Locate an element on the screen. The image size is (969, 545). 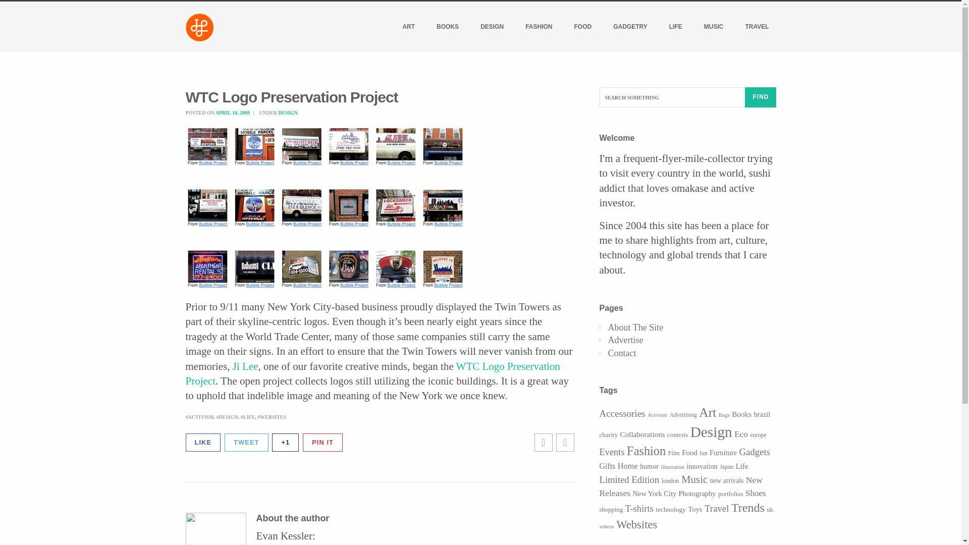
ACTIVISM is located at coordinates (200, 417).